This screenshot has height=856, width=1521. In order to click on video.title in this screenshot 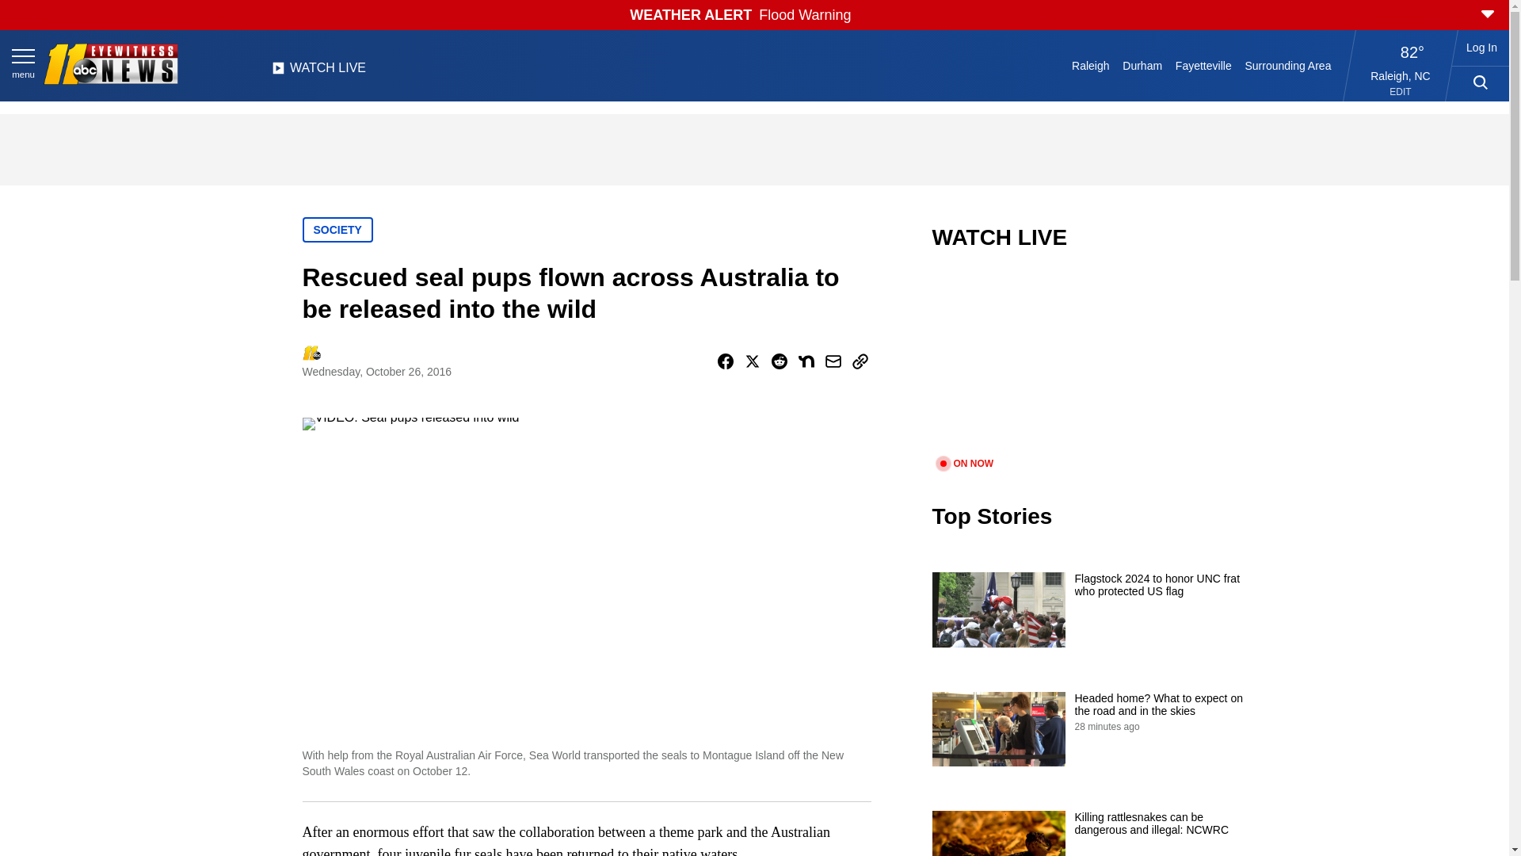, I will do `click(1090, 363)`.